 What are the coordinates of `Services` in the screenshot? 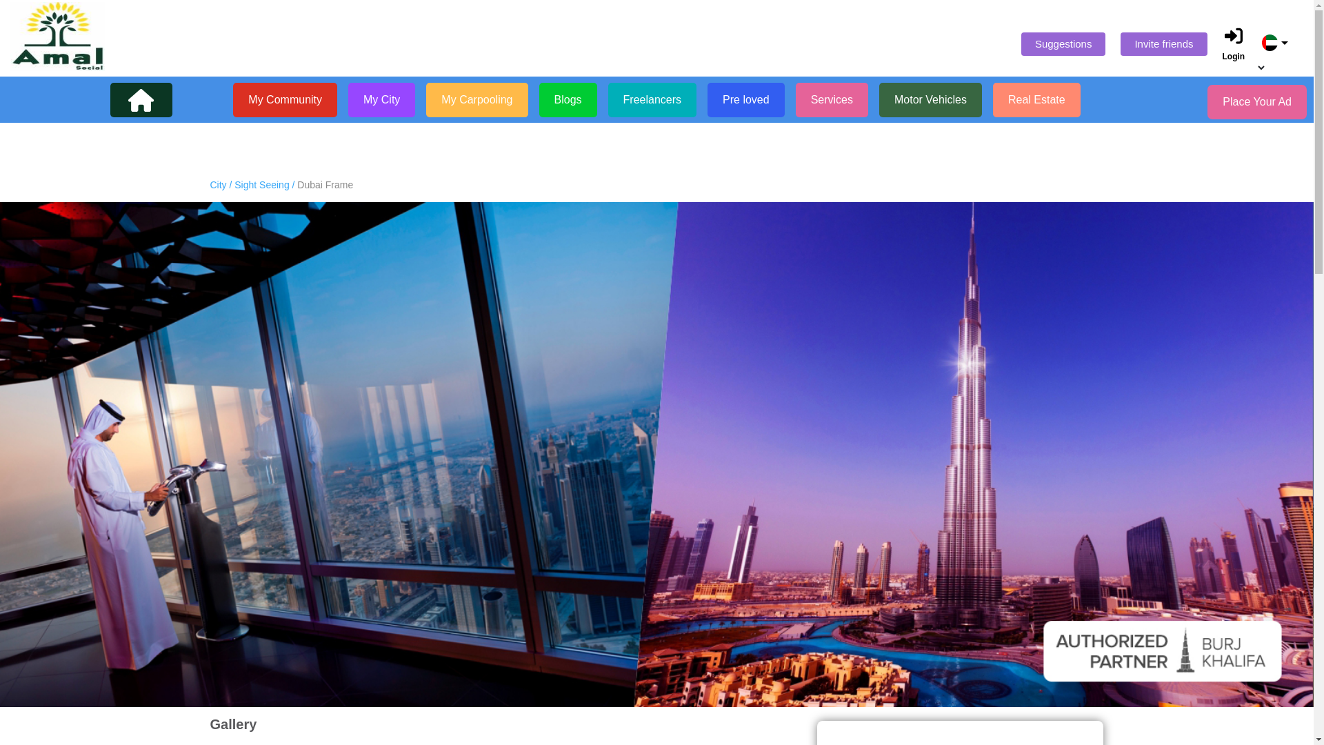 It's located at (832, 99).